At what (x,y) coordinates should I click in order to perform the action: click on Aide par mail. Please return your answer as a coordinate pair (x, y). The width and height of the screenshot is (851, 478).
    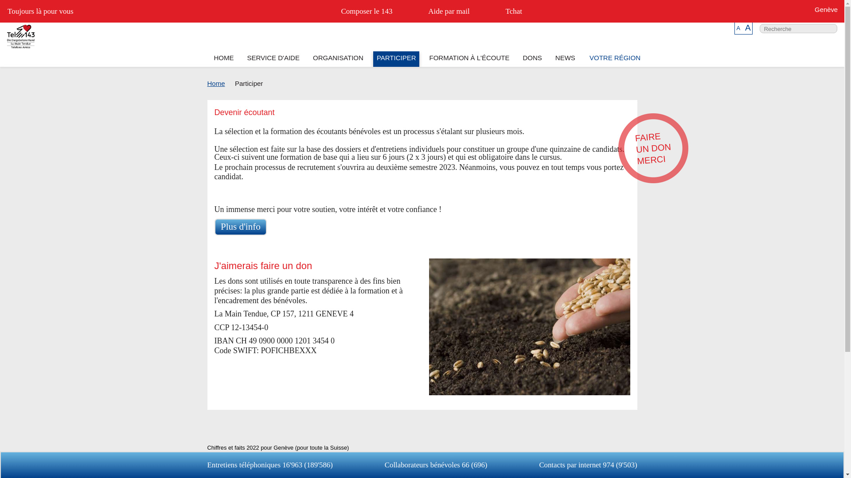
    Looking at the image, I should click on (440, 12).